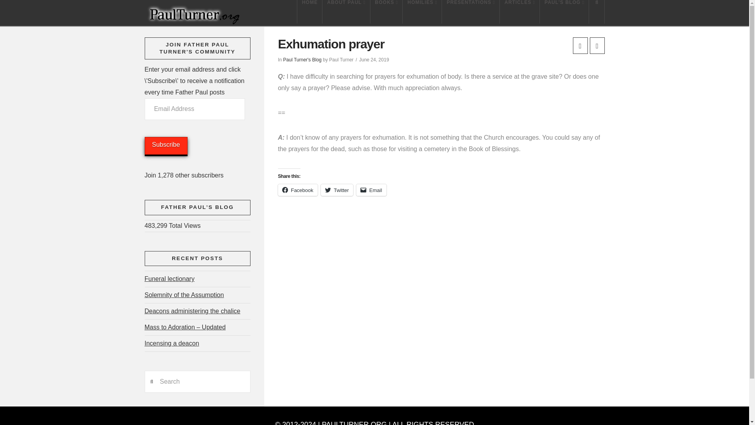  I want to click on Click to share on Twitter, so click(337, 190).